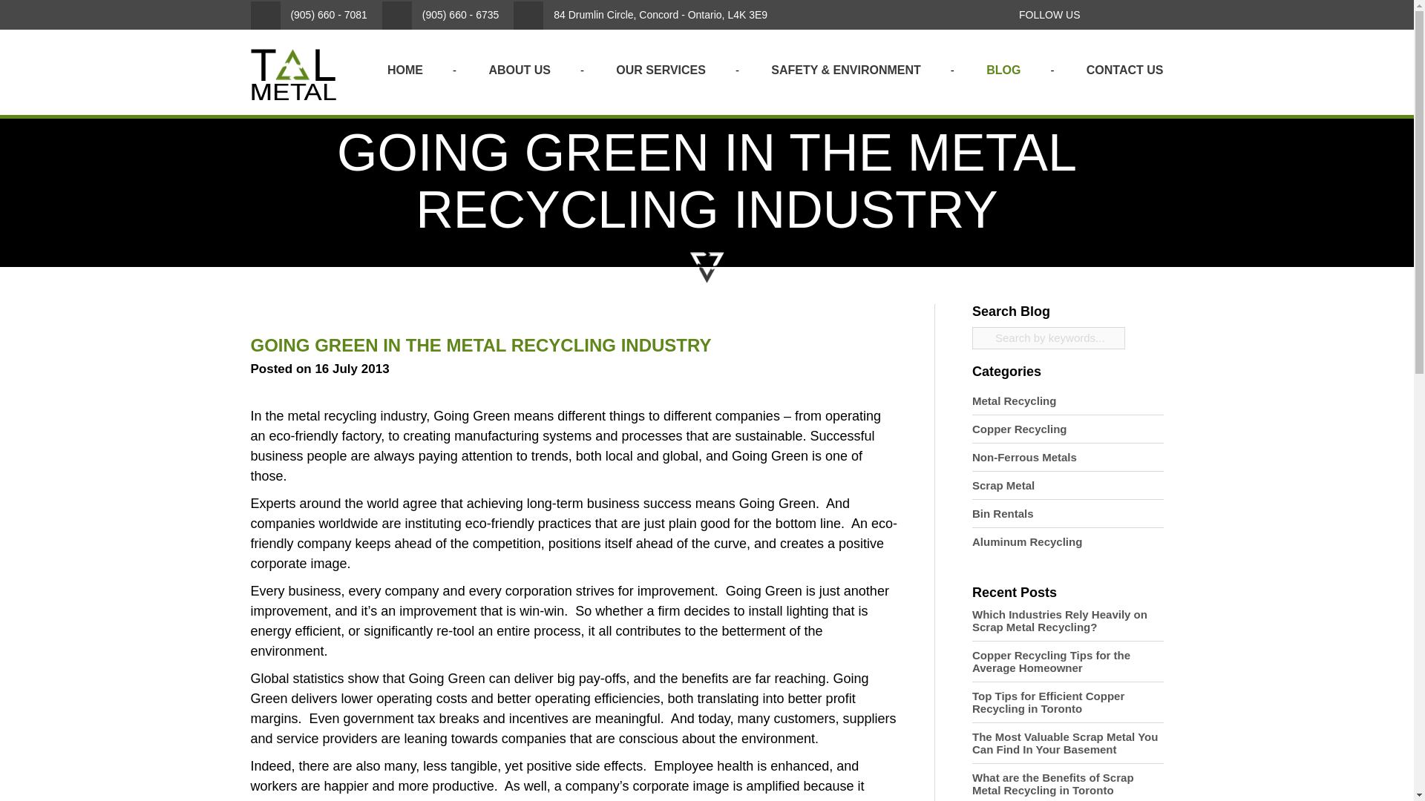  Describe the element at coordinates (1003, 70) in the screenshot. I see `BLOG` at that location.